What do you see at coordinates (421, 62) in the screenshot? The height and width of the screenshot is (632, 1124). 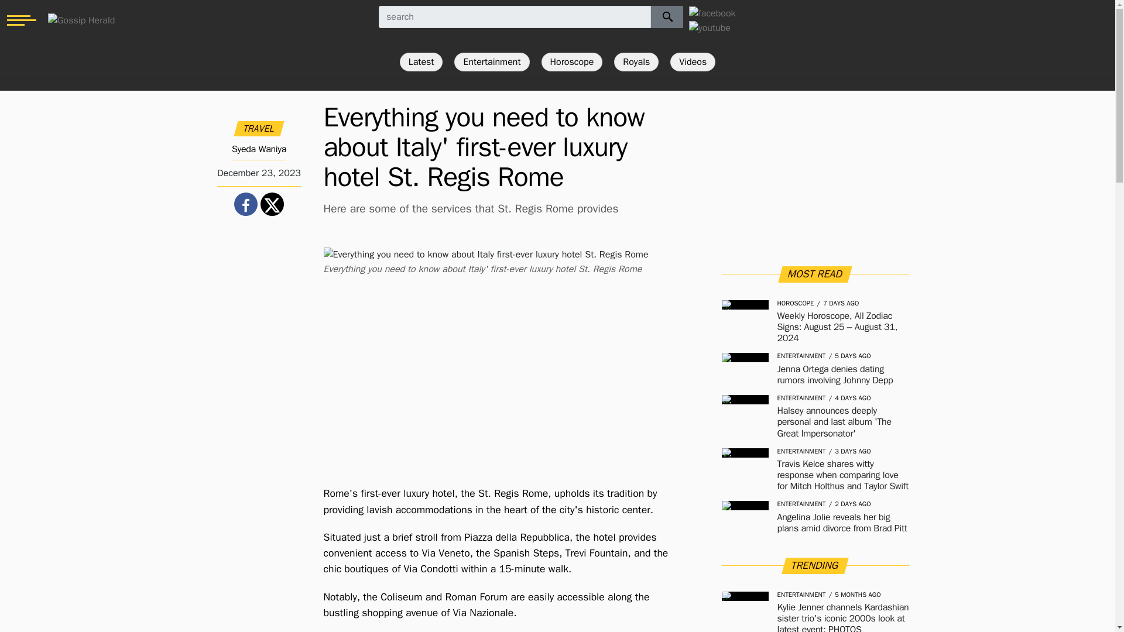 I see `Latest` at bounding box center [421, 62].